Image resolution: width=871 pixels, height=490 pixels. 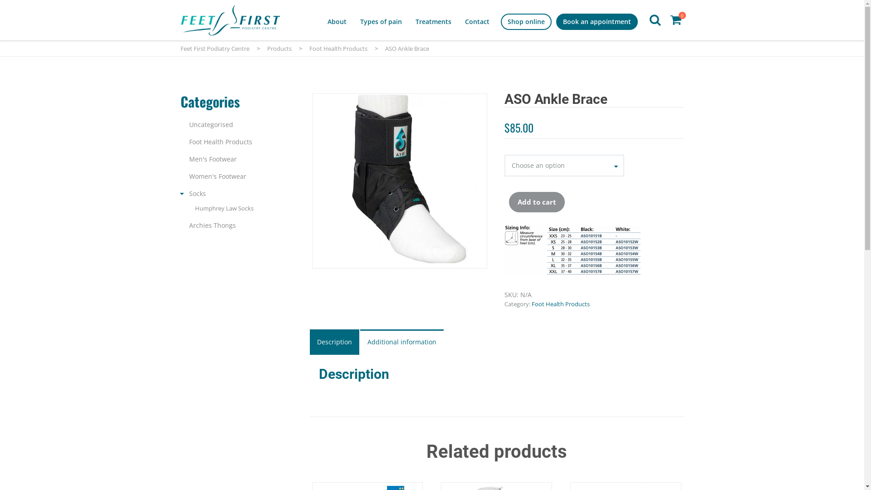 I want to click on Additional information, so click(x=402, y=343).